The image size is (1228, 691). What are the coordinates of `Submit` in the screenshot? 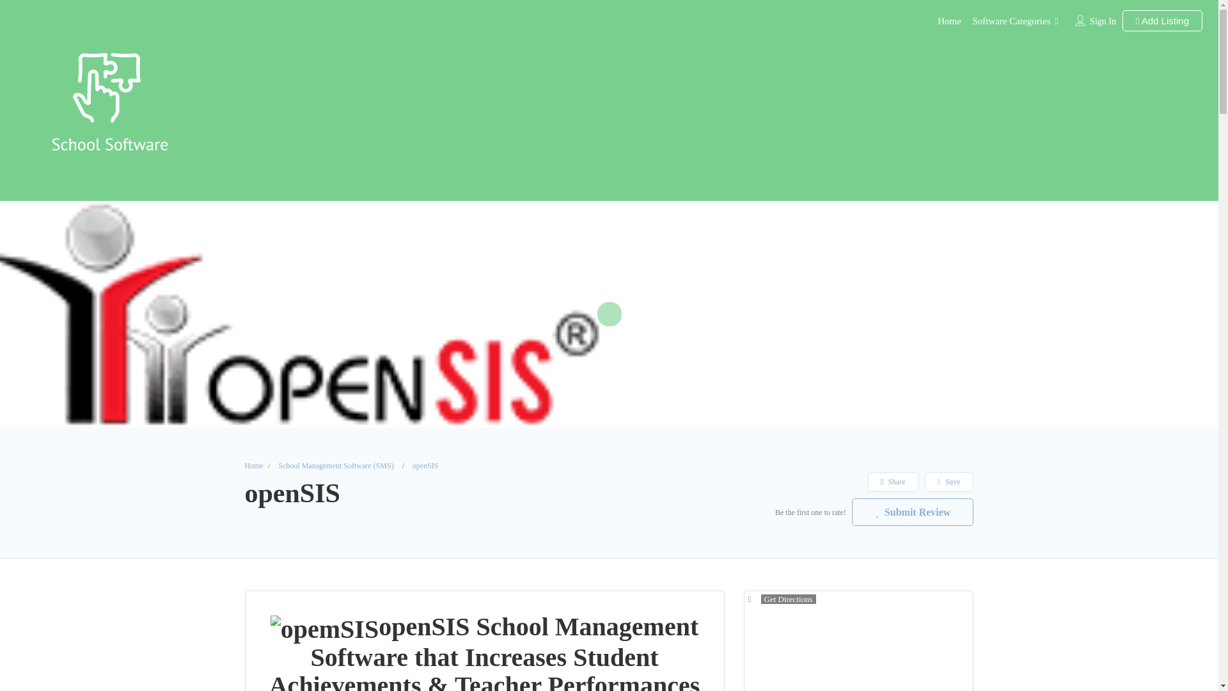 It's located at (349, 424).